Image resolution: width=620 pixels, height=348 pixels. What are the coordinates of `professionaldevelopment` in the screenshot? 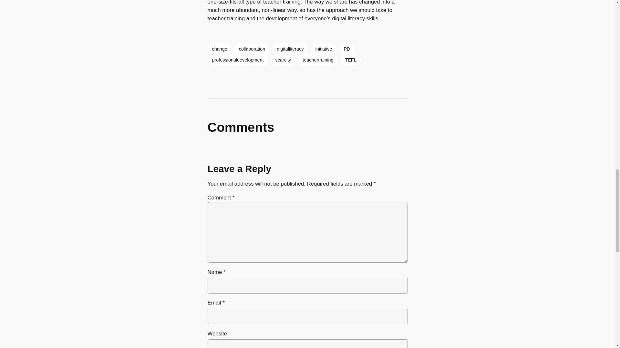 It's located at (237, 60).